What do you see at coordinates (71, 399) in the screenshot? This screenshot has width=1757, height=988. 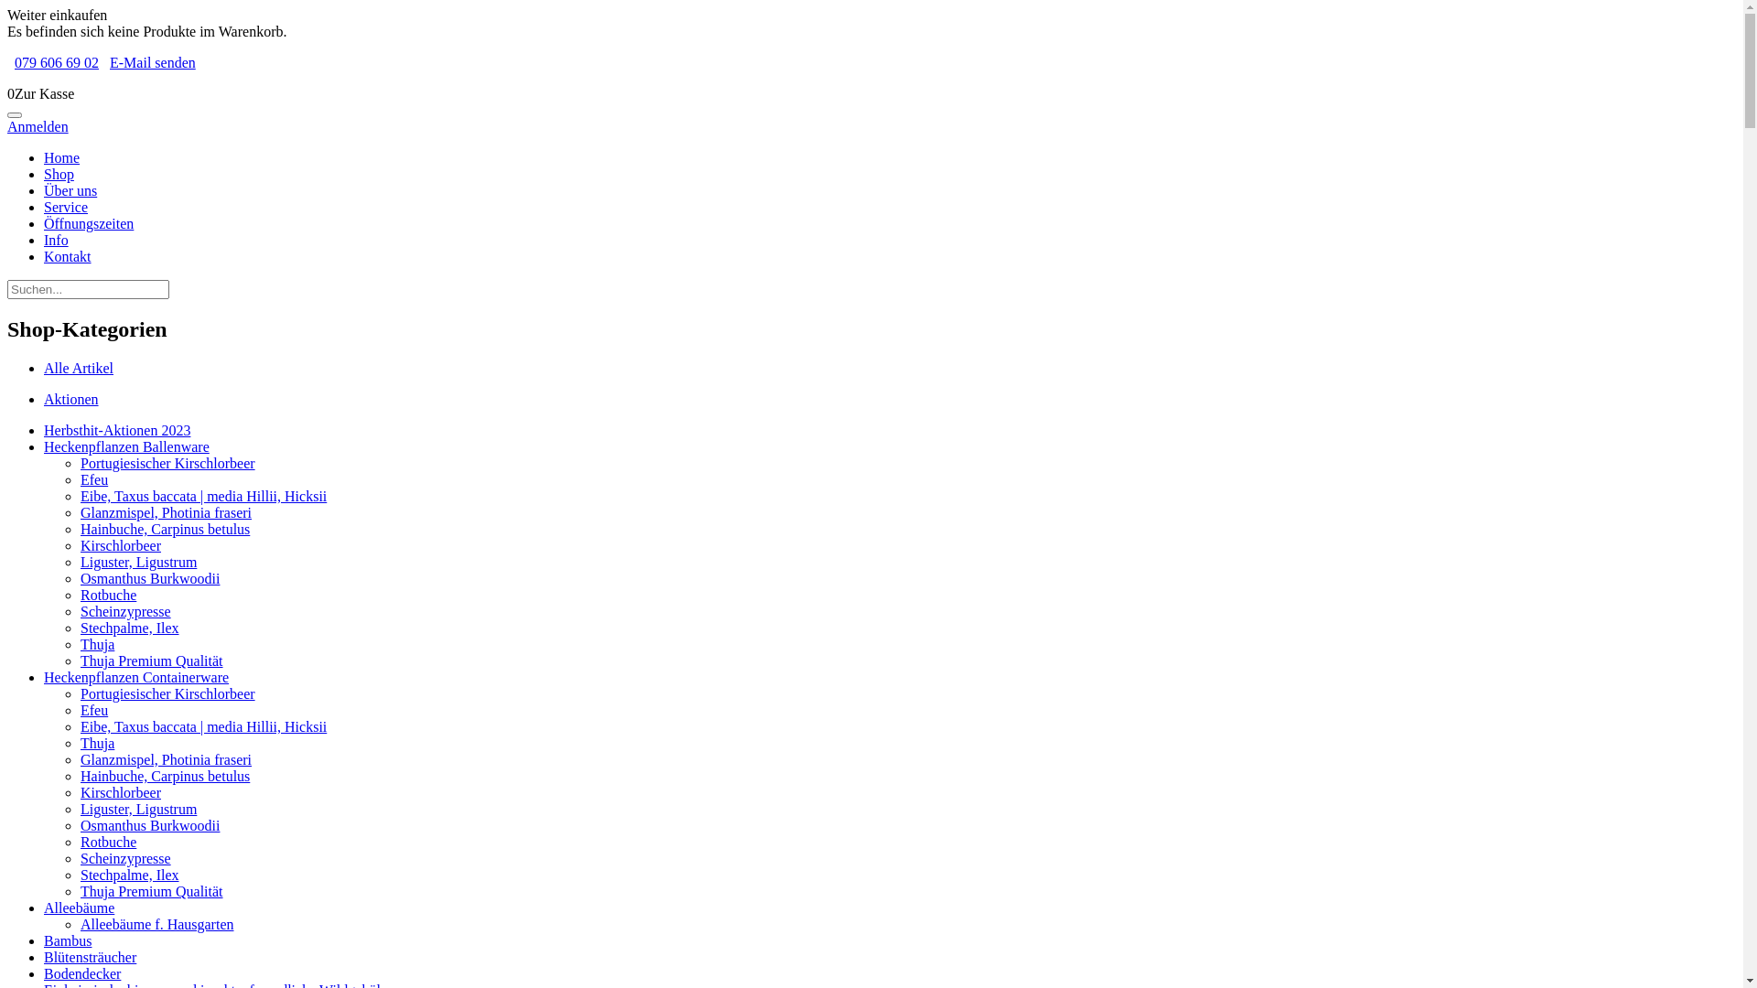 I see `Aktionen` at bounding box center [71, 399].